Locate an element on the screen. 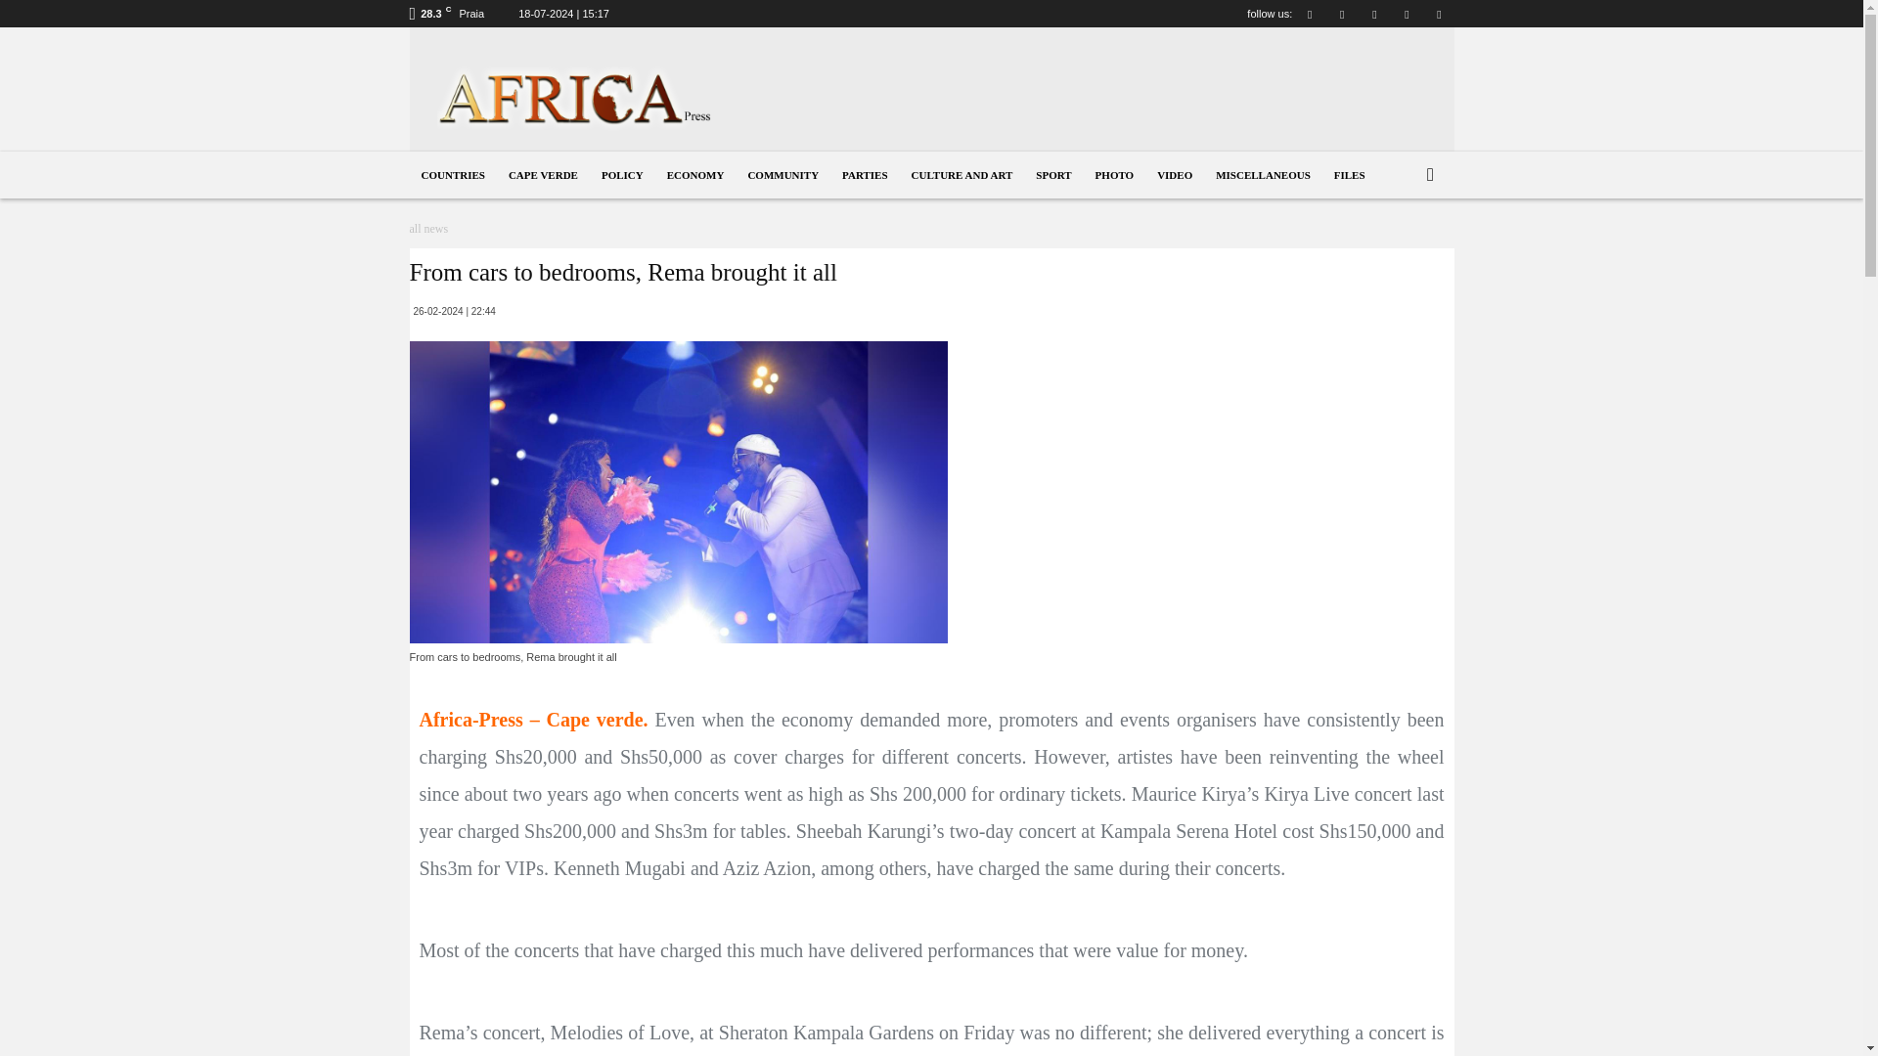 This screenshot has width=1878, height=1056. MISCELLANEOUS is located at coordinates (1262, 175).